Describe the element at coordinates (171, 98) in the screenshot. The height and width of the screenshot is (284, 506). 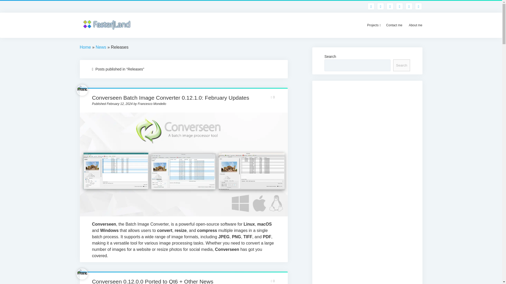
I see `Converseen Batch Image Converter 0.12.1.0: February Updates` at that location.